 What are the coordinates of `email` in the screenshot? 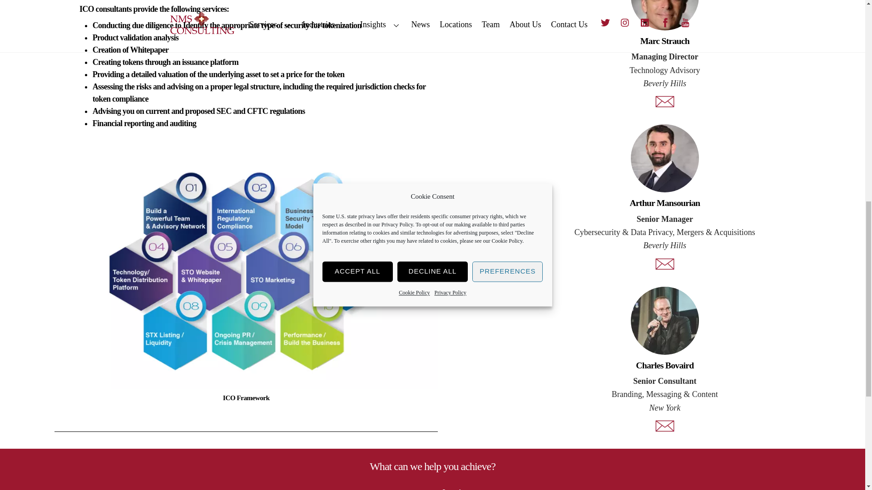 It's located at (665, 426).